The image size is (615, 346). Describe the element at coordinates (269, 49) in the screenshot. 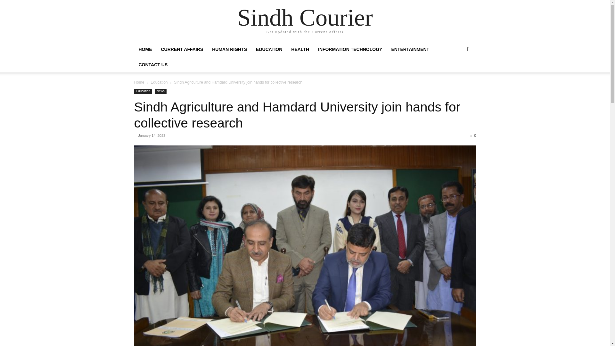

I see `EDUCATION` at that location.